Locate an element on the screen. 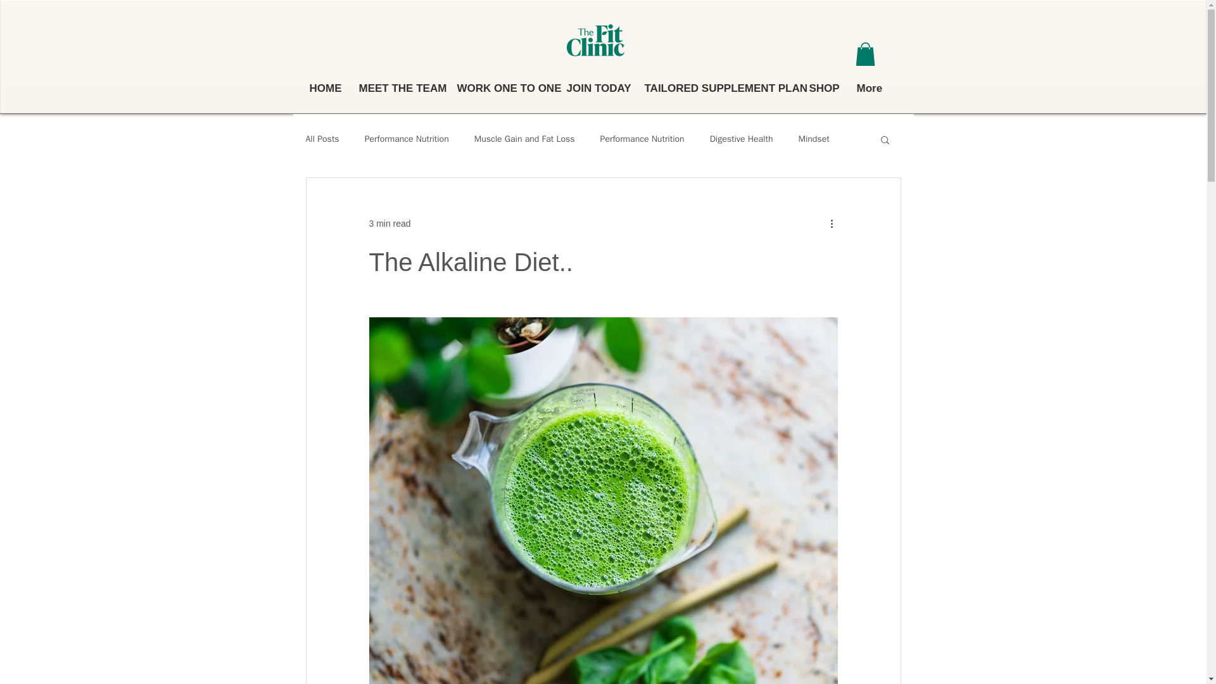 The height and width of the screenshot is (684, 1216). SHOP is located at coordinates (822, 87).